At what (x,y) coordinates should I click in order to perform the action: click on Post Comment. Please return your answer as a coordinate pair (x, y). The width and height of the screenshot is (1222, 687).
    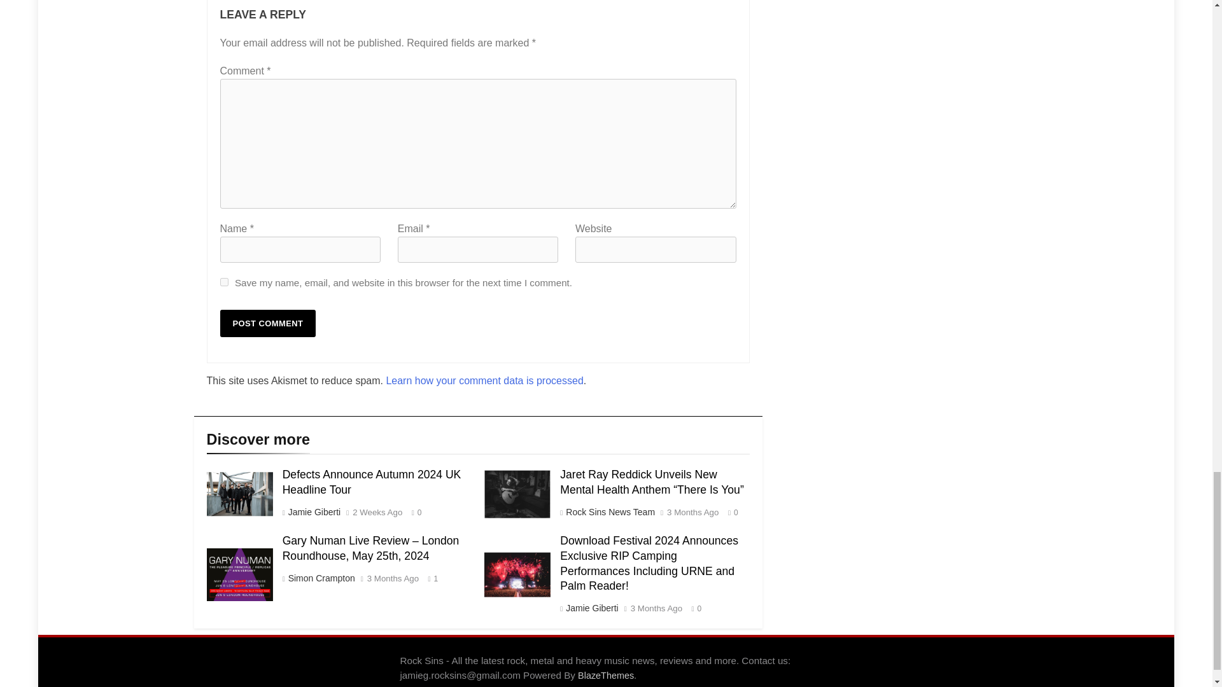
    Looking at the image, I should click on (268, 323).